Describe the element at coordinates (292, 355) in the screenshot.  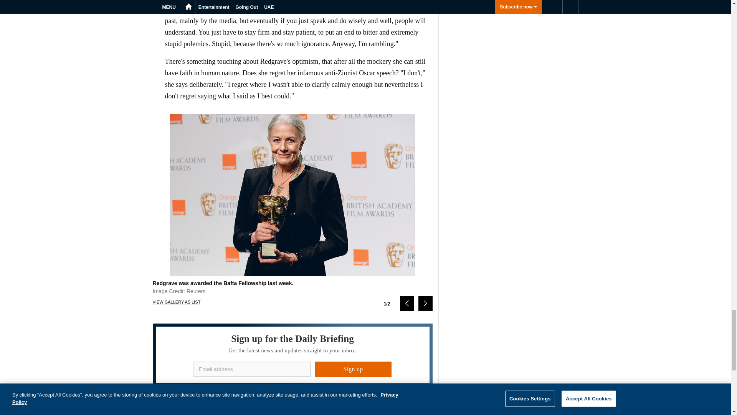
I see `Sign up for the Daily Briefing` at that location.